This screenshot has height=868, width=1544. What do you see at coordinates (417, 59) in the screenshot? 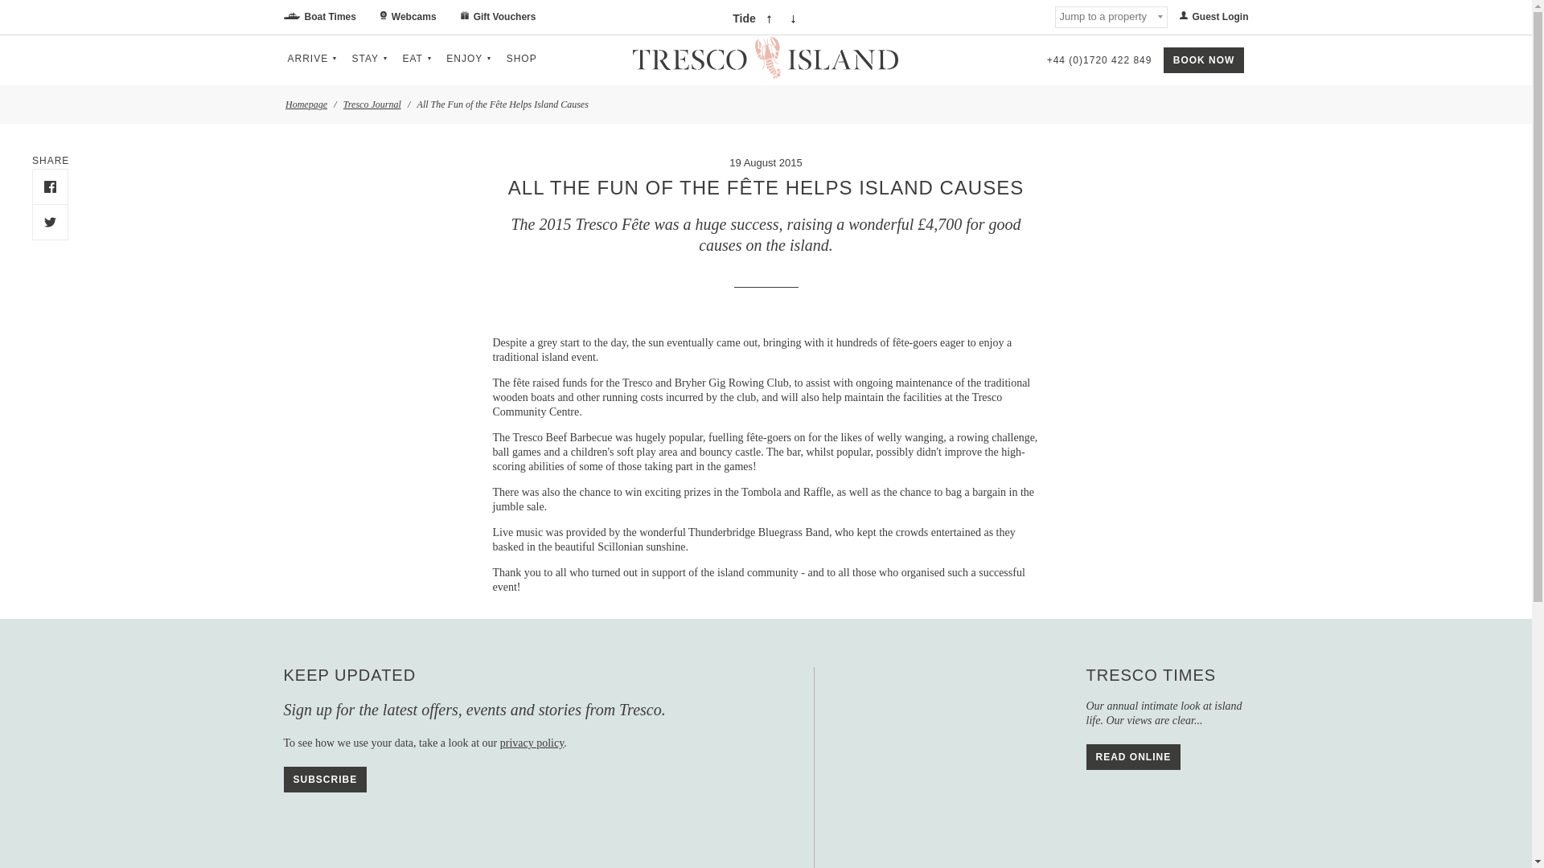
I see `EAT` at bounding box center [417, 59].